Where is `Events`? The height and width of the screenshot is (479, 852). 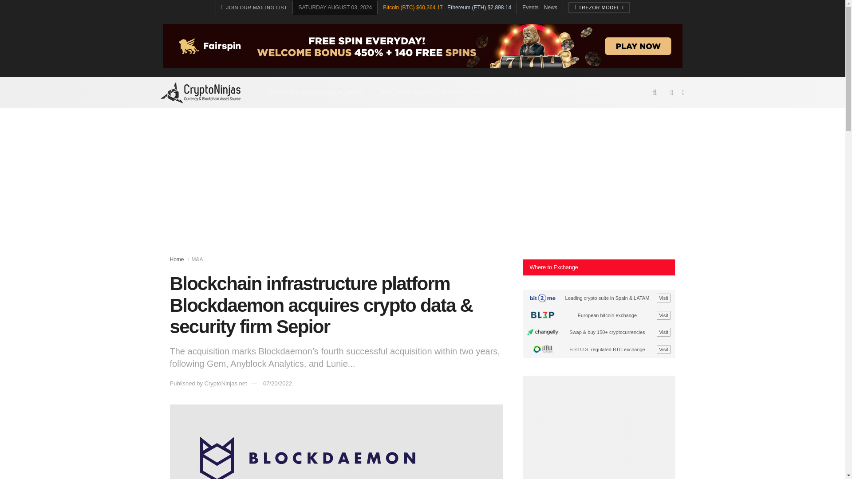
Events is located at coordinates (530, 7).